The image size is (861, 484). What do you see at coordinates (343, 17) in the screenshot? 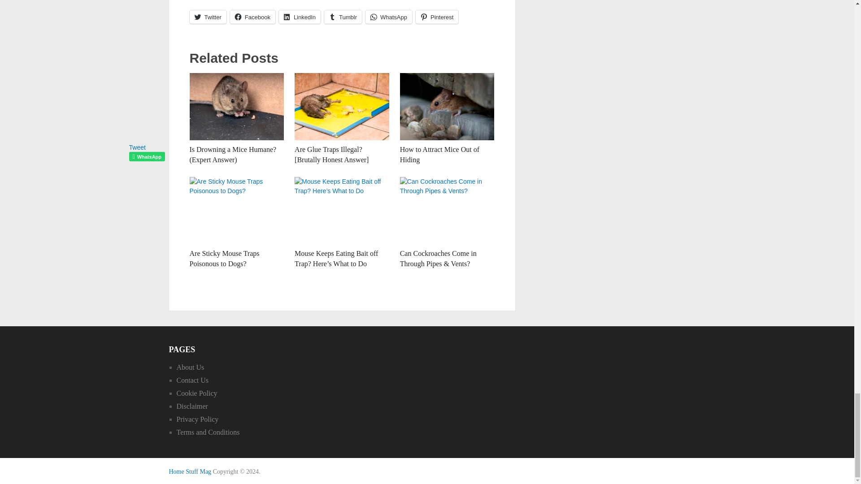
I see `Click to share on Tumblr` at bounding box center [343, 17].